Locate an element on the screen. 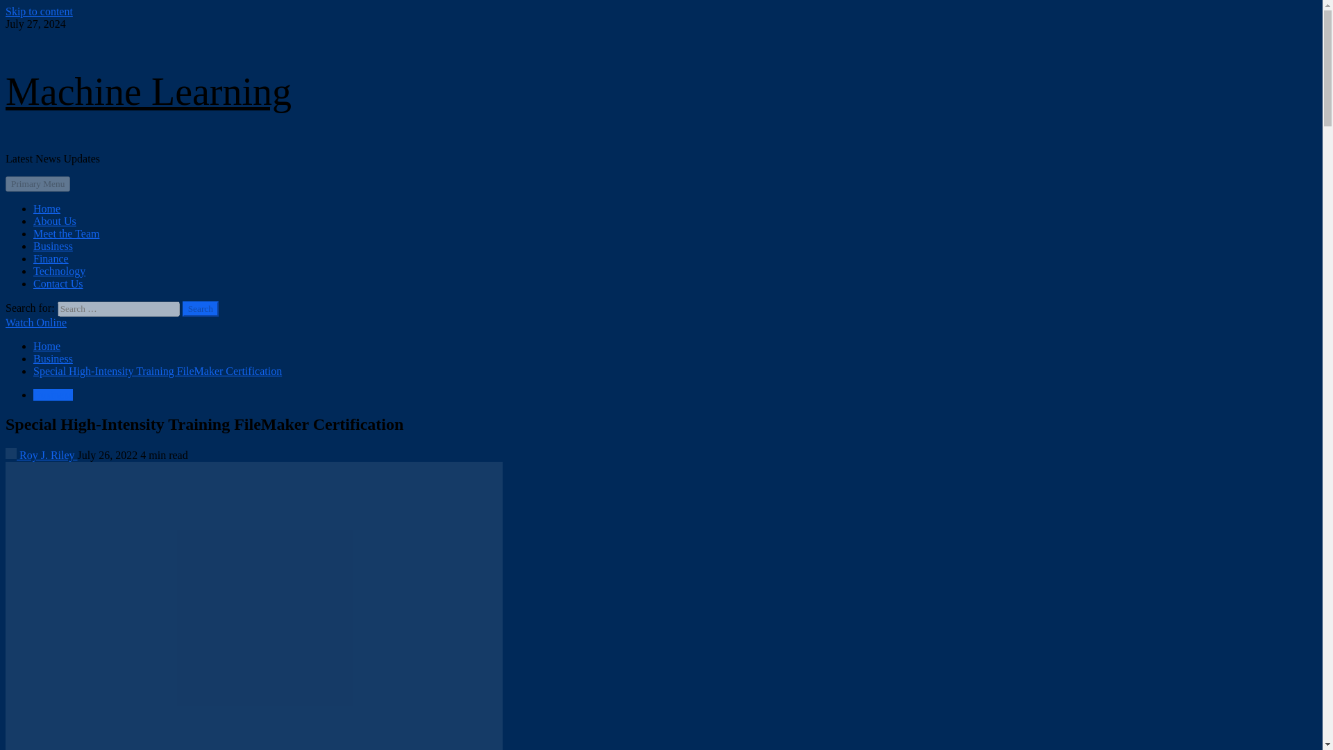 Image resolution: width=1333 pixels, height=750 pixels. Skip to content is located at coordinates (39, 11).